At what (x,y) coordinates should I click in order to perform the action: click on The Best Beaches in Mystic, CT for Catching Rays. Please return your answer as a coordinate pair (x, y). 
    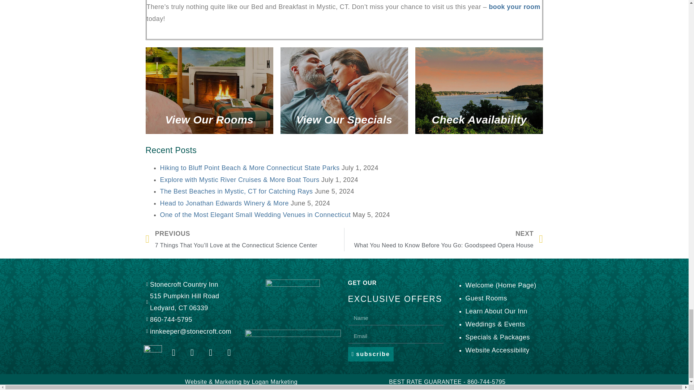
    Looking at the image, I should click on (236, 191).